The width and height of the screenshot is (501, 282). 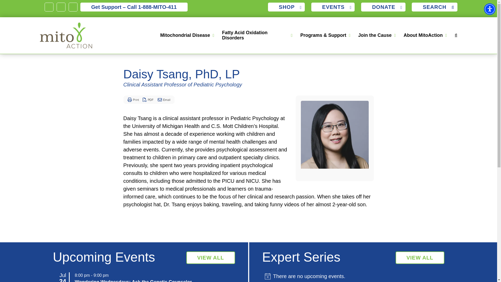 I want to click on SHOP, so click(x=287, y=7).